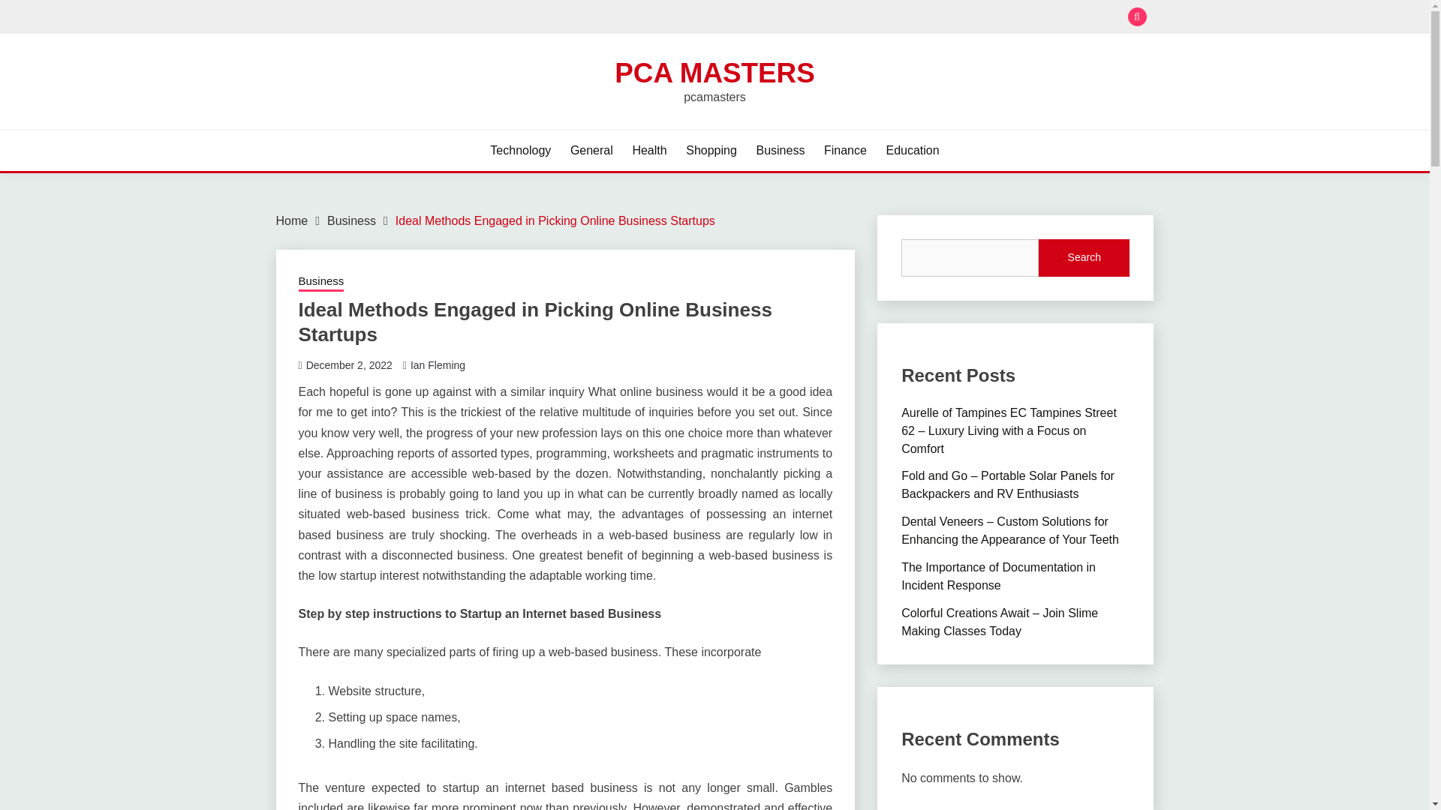  I want to click on Home, so click(292, 220).